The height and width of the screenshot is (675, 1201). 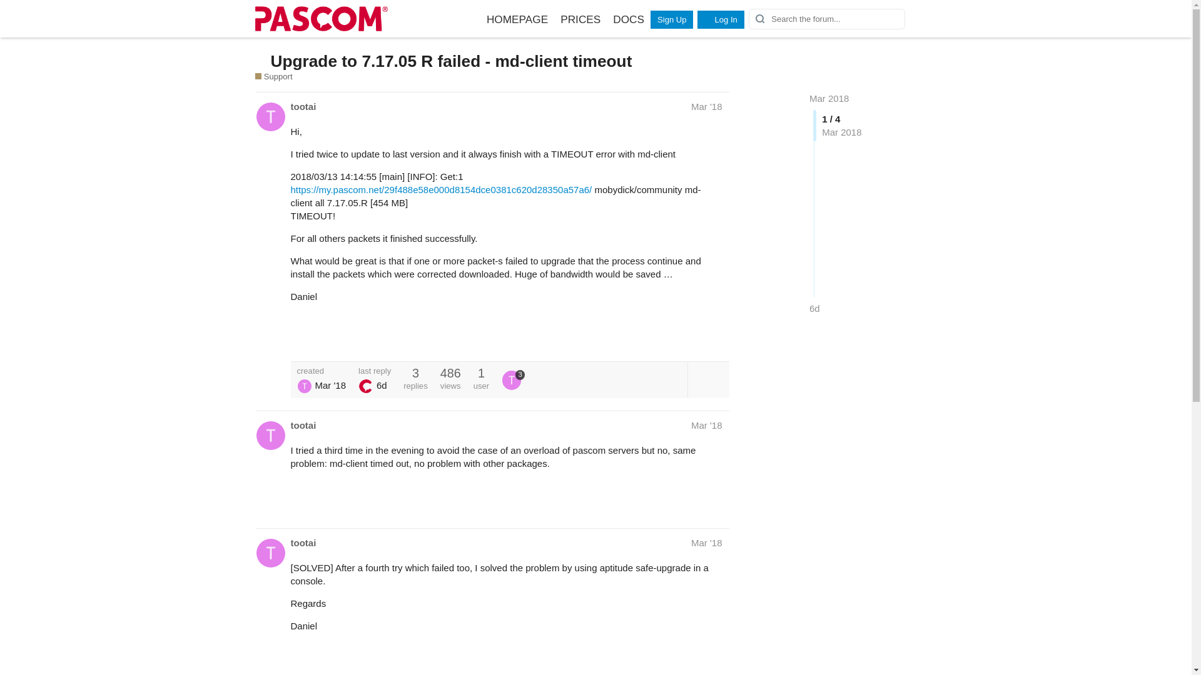 What do you see at coordinates (708, 380) in the screenshot?
I see `expand topic details` at bounding box center [708, 380].